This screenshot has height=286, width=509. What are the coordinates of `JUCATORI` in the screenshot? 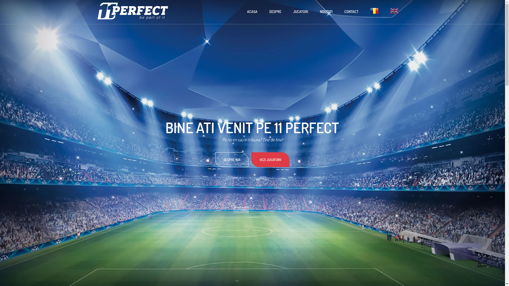 It's located at (300, 12).